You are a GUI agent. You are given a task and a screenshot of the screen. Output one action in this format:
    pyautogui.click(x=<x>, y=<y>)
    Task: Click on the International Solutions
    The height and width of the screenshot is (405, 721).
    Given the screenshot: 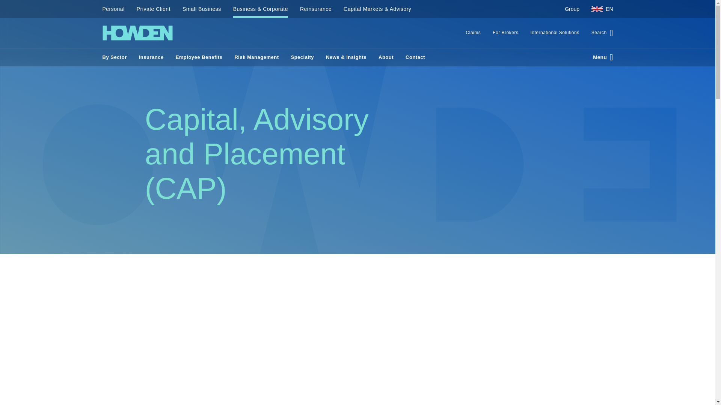 What is the action you would take?
    pyautogui.click(x=554, y=33)
    